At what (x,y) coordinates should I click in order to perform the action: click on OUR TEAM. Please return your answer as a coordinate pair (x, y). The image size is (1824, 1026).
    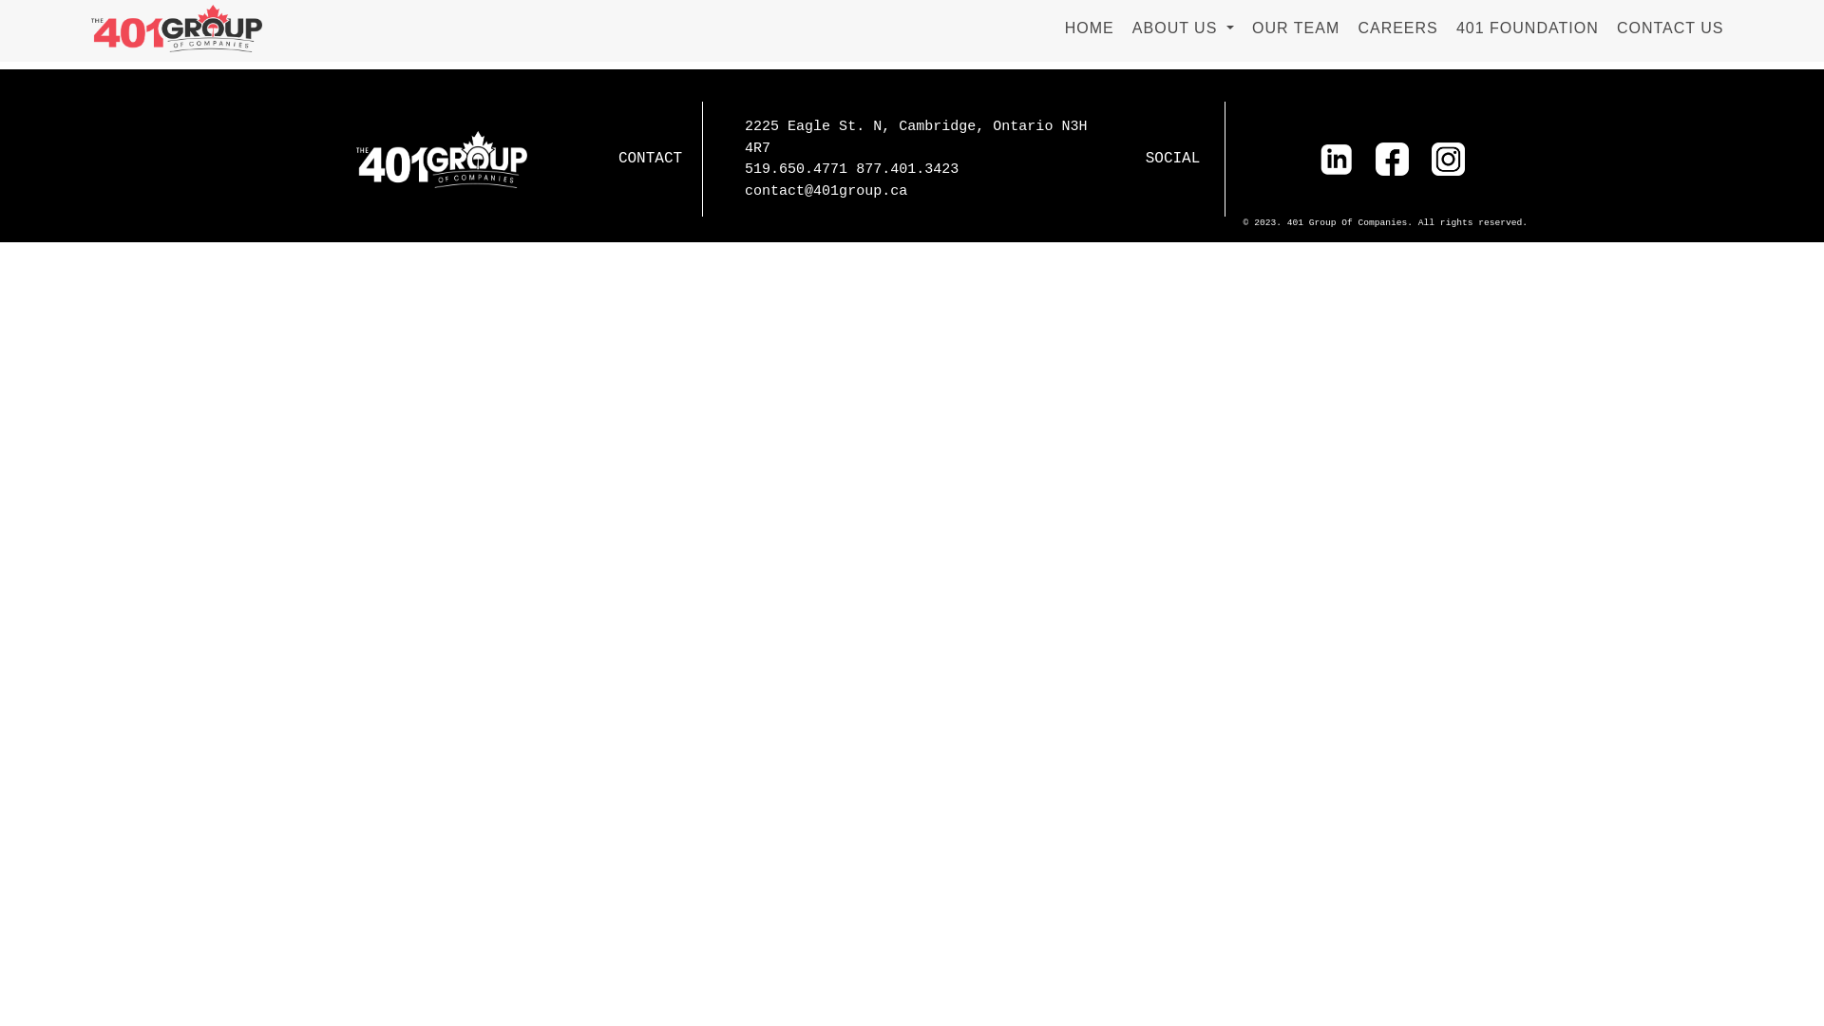
    Looking at the image, I should click on (1296, 28).